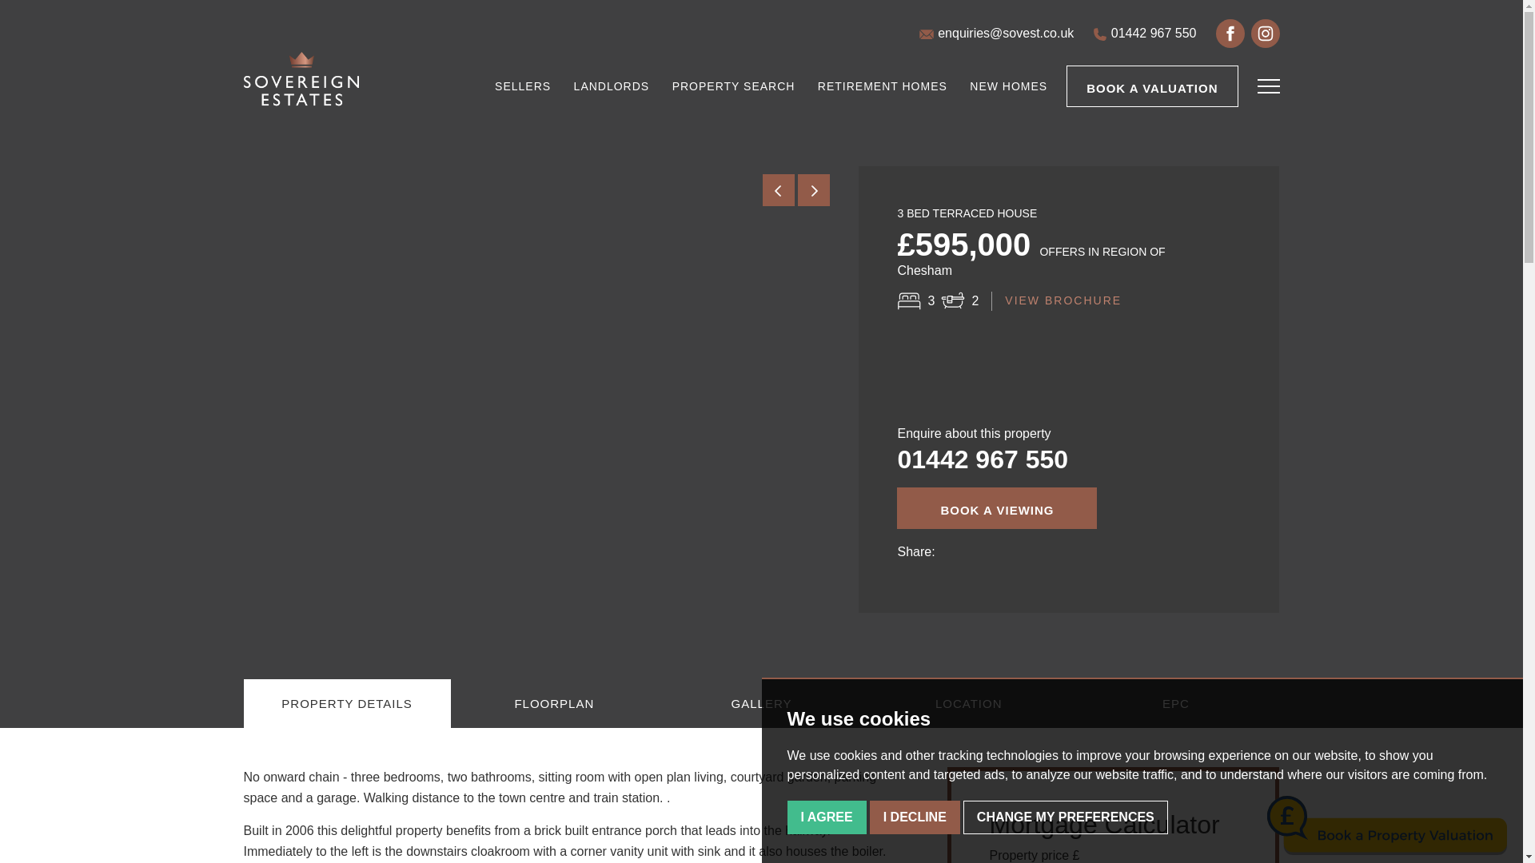 This screenshot has height=863, width=1535. What do you see at coordinates (996, 508) in the screenshot?
I see `BOOK A VIEWING` at bounding box center [996, 508].